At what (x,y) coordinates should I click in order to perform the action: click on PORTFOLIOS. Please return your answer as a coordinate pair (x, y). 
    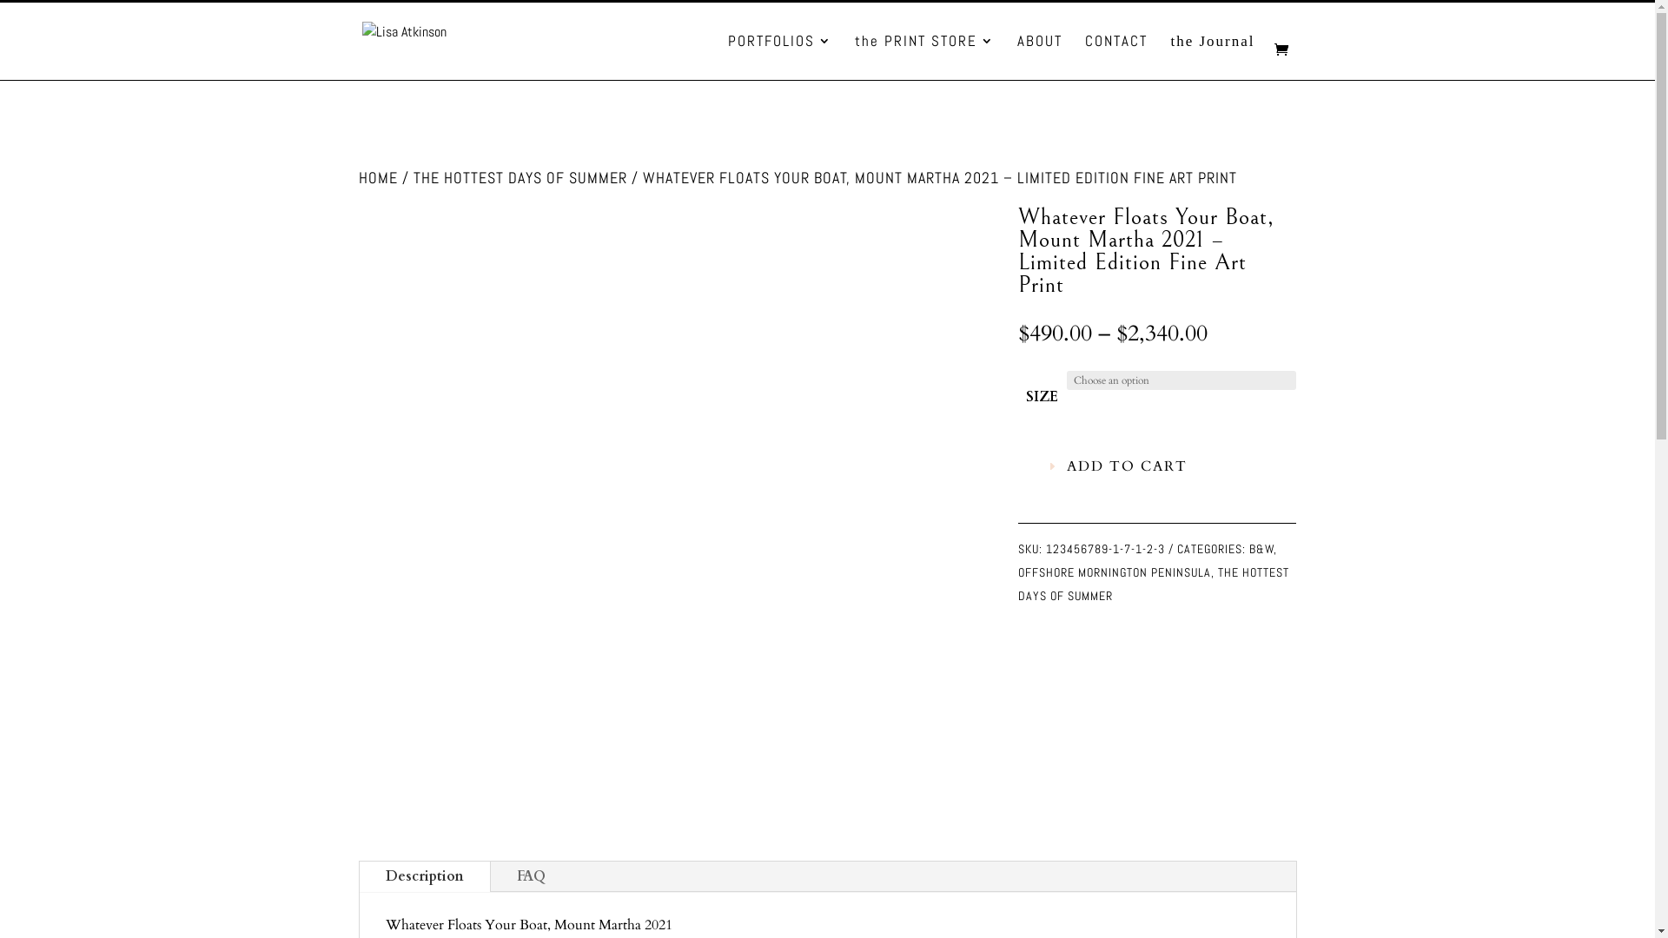
    Looking at the image, I should click on (780, 57).